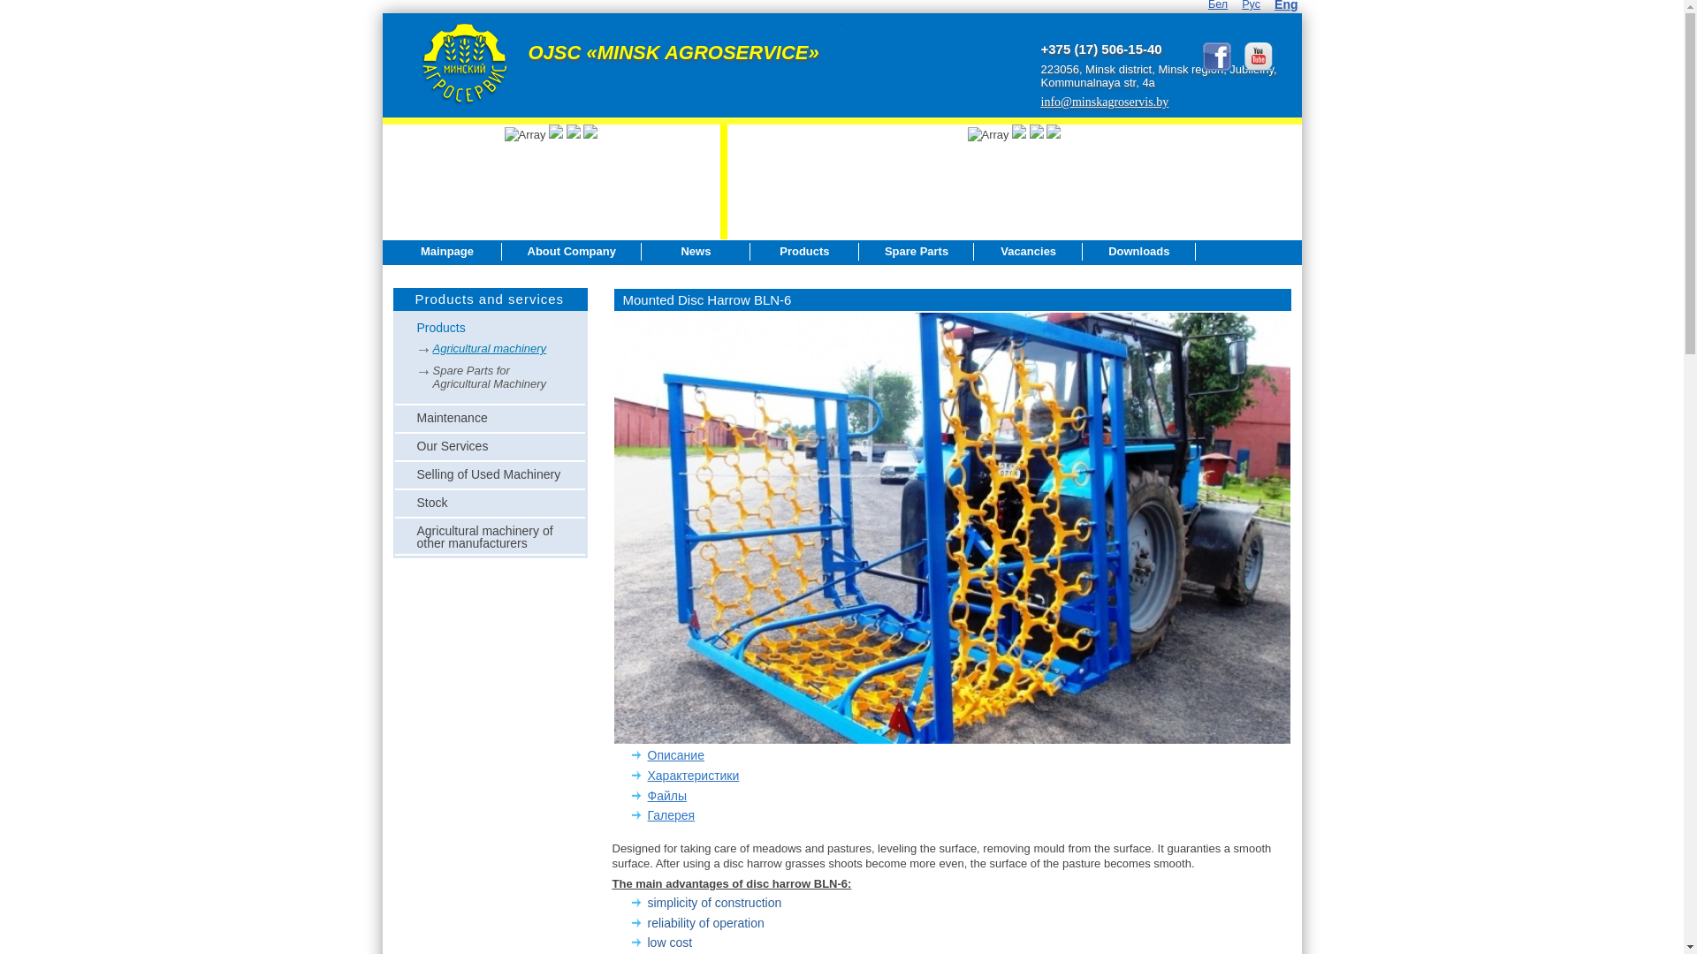 This screenshot has width=1697, height=954. Describe the element at coordinates (490, 536) in the screenshot. I see `Agricultural machinery of other manufacturers` at that location.